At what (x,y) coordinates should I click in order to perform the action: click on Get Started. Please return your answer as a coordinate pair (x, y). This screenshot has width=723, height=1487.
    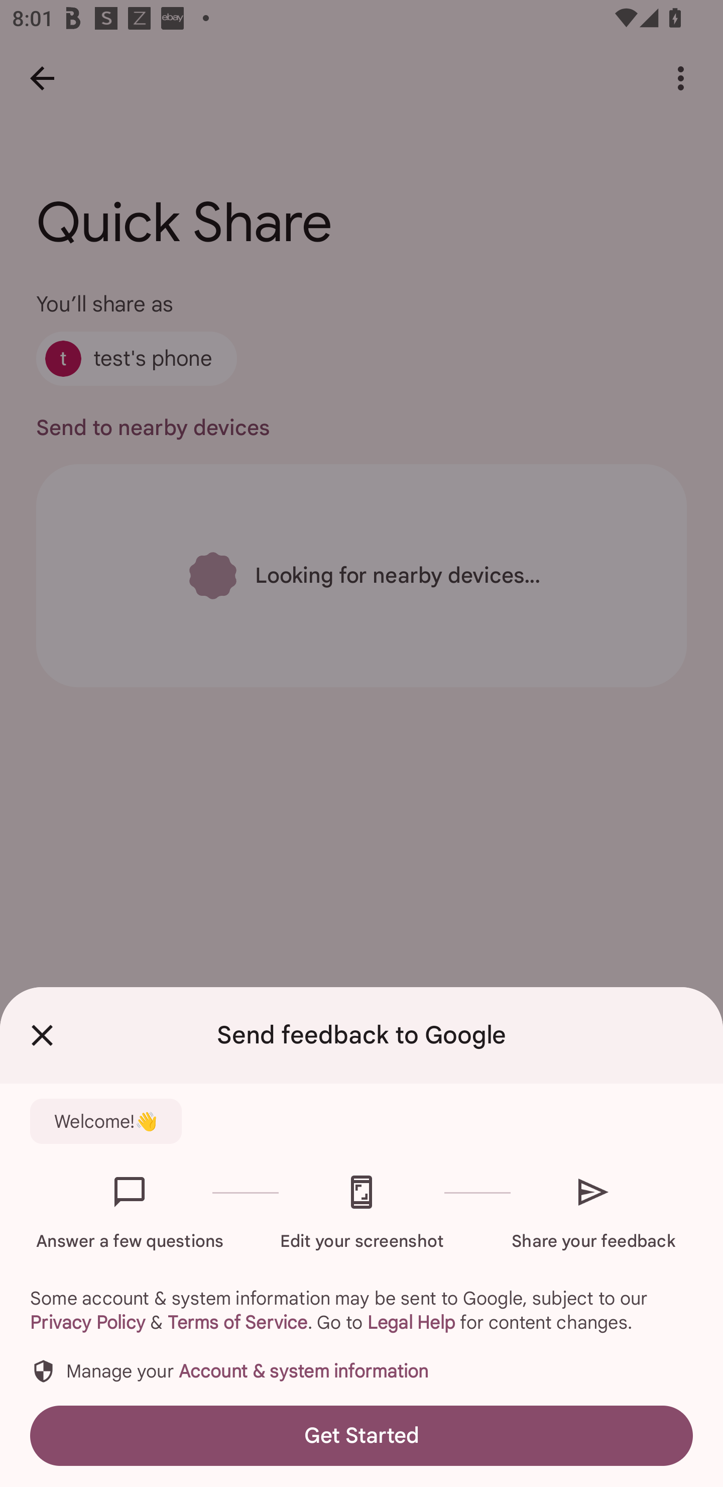
    Looking at the image, I should click on (361, 1436).